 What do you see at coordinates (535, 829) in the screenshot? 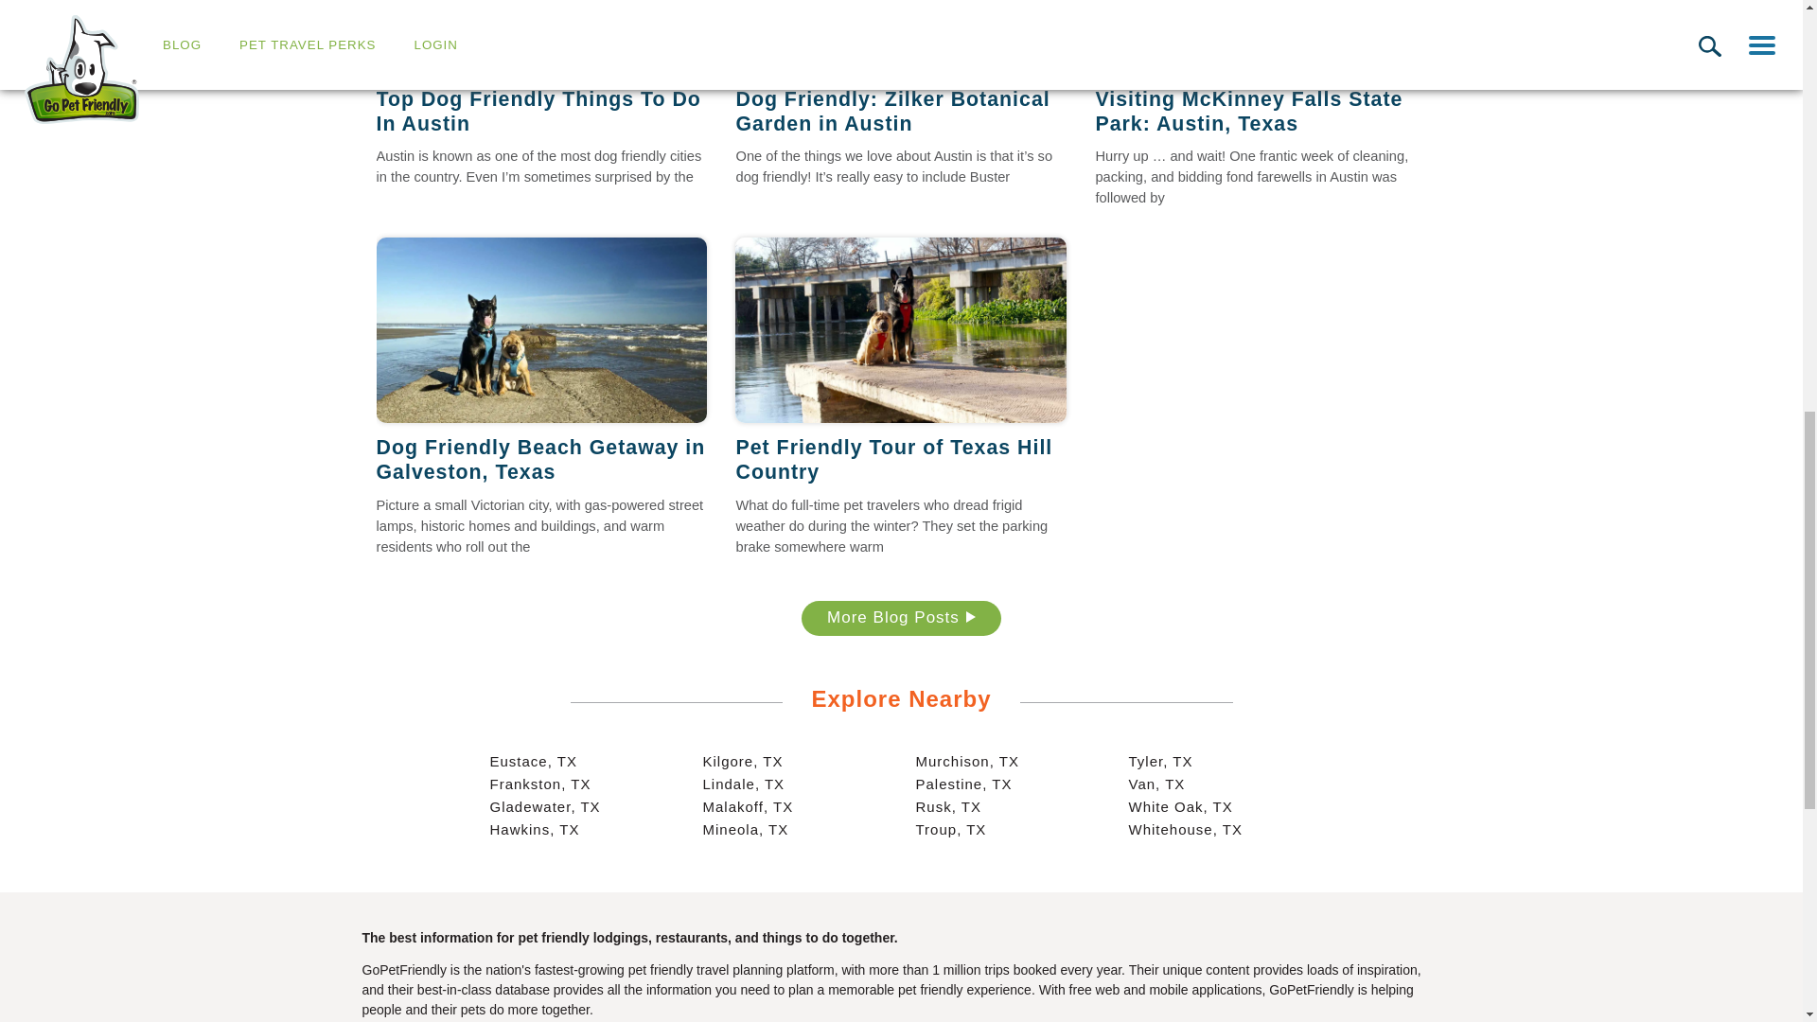
I see `Hawkins, TX` at bounding box center [535, 829].